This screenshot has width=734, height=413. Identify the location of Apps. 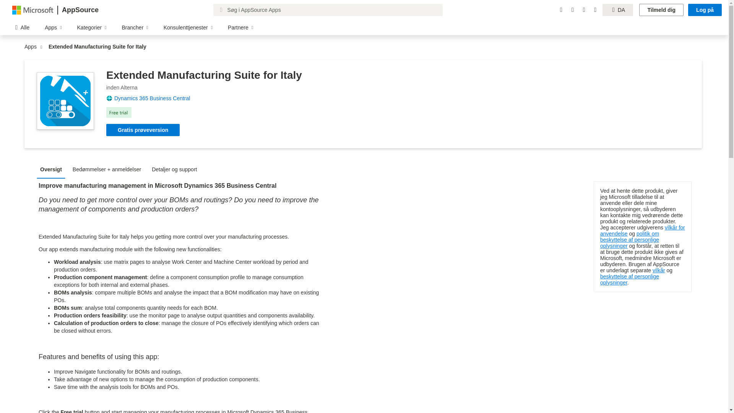
(32, 47).